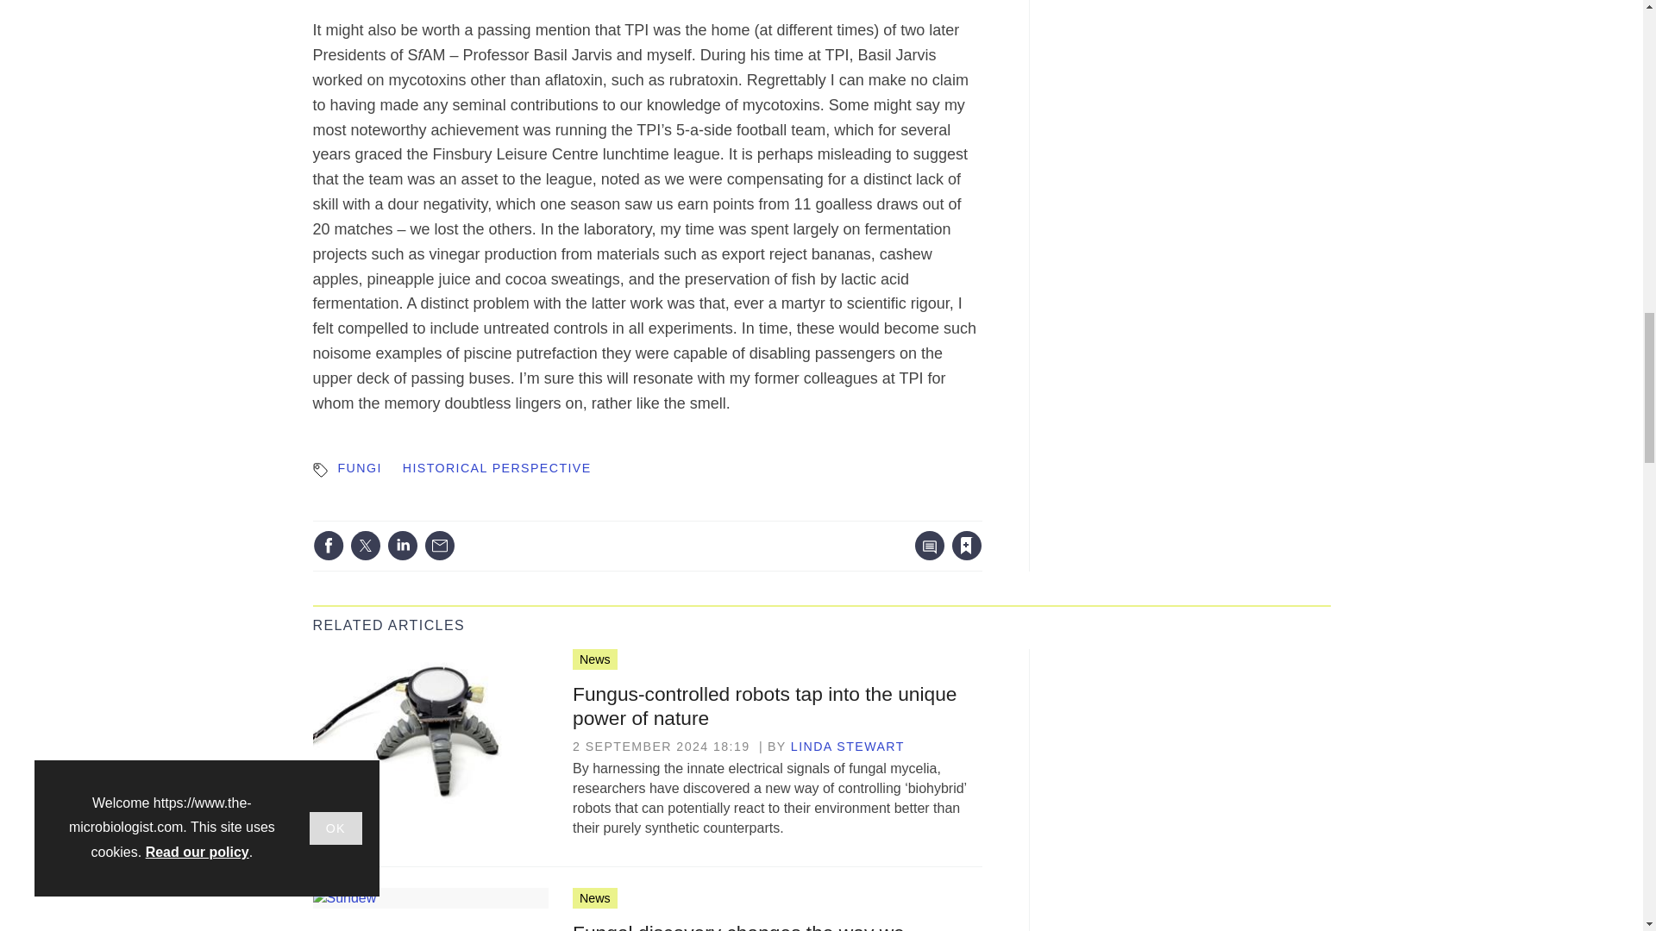  What do you see at coordinates (925, 555) in the screenshot?
I see `No comments` at bounding box center [925, 555].